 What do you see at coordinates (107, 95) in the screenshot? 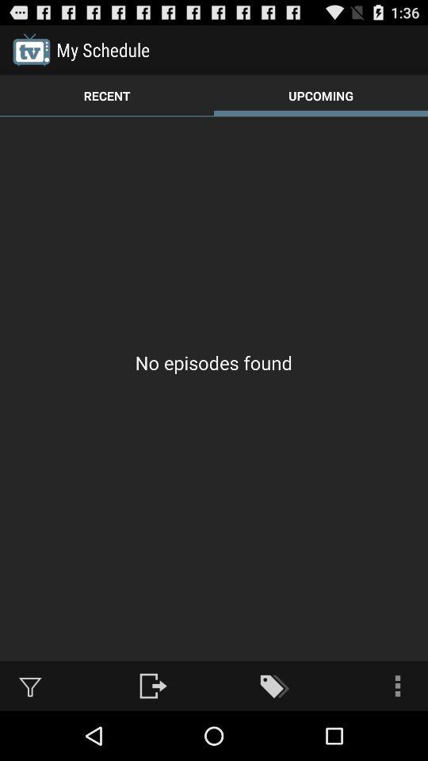
I see `tap recent icon` at bounding box center [107, 95].